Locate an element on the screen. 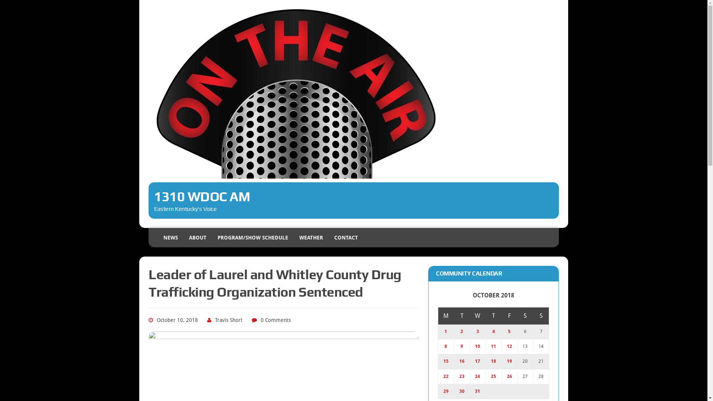 The width and height of the screenshot is (713, 401). 4 is located at coordinates (494, 332).